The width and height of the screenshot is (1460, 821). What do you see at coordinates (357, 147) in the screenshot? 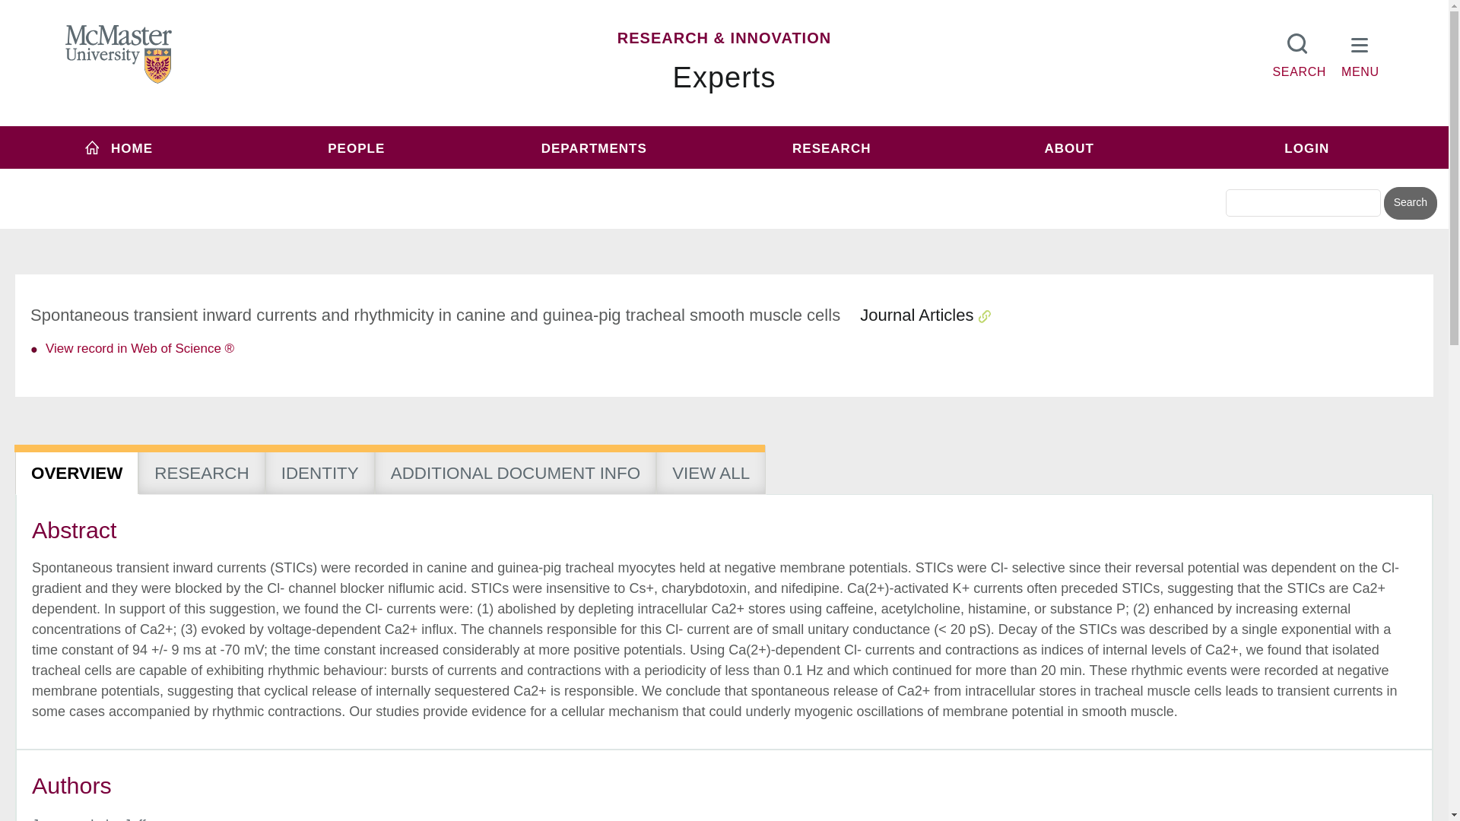
I see `People menu item` at bounding box center [357, 147].